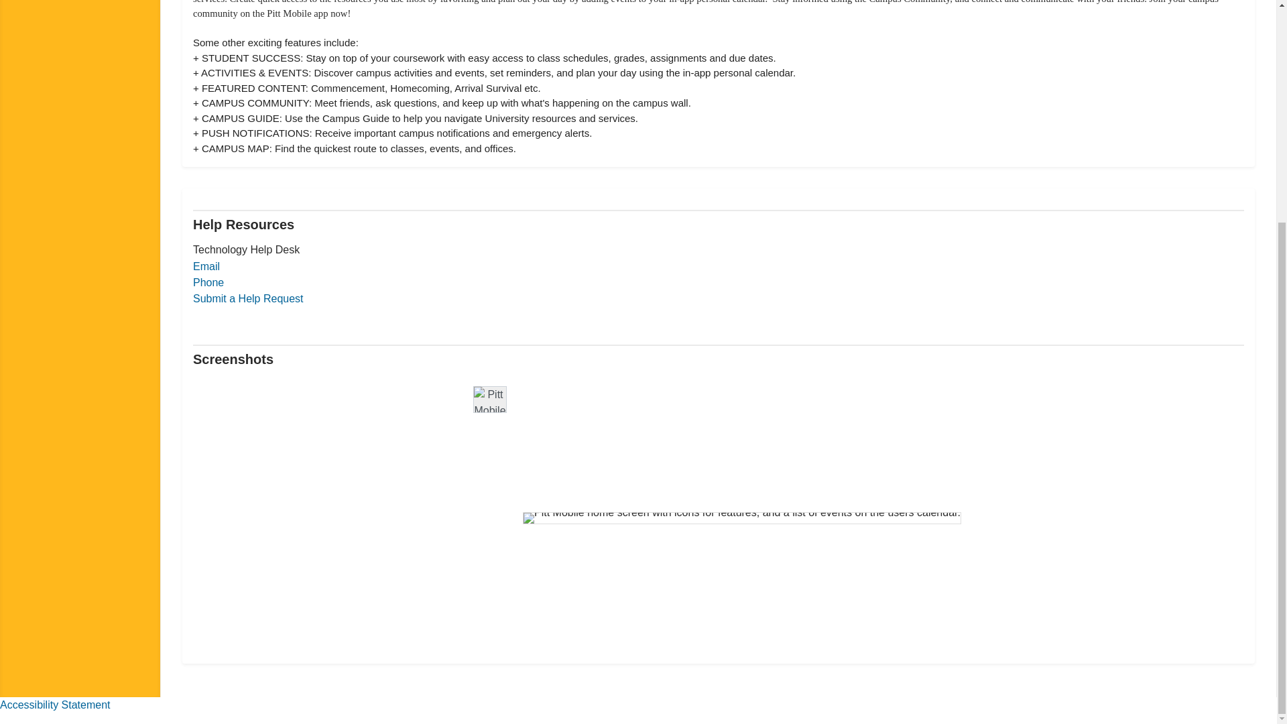 Image resolution: width=1287 pixels, height=724 pixels. Describe the element at coordinates (248, 298) in the screenshot. I see `Submit a Help Request` at that location.